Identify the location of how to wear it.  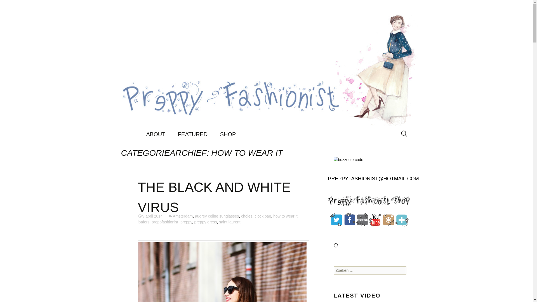
(285, 216).